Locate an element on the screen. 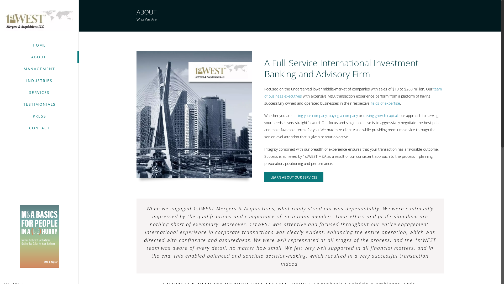 This screenshot has height=284, width=504. MANAGEMENT is located at coordinates (39, 69).